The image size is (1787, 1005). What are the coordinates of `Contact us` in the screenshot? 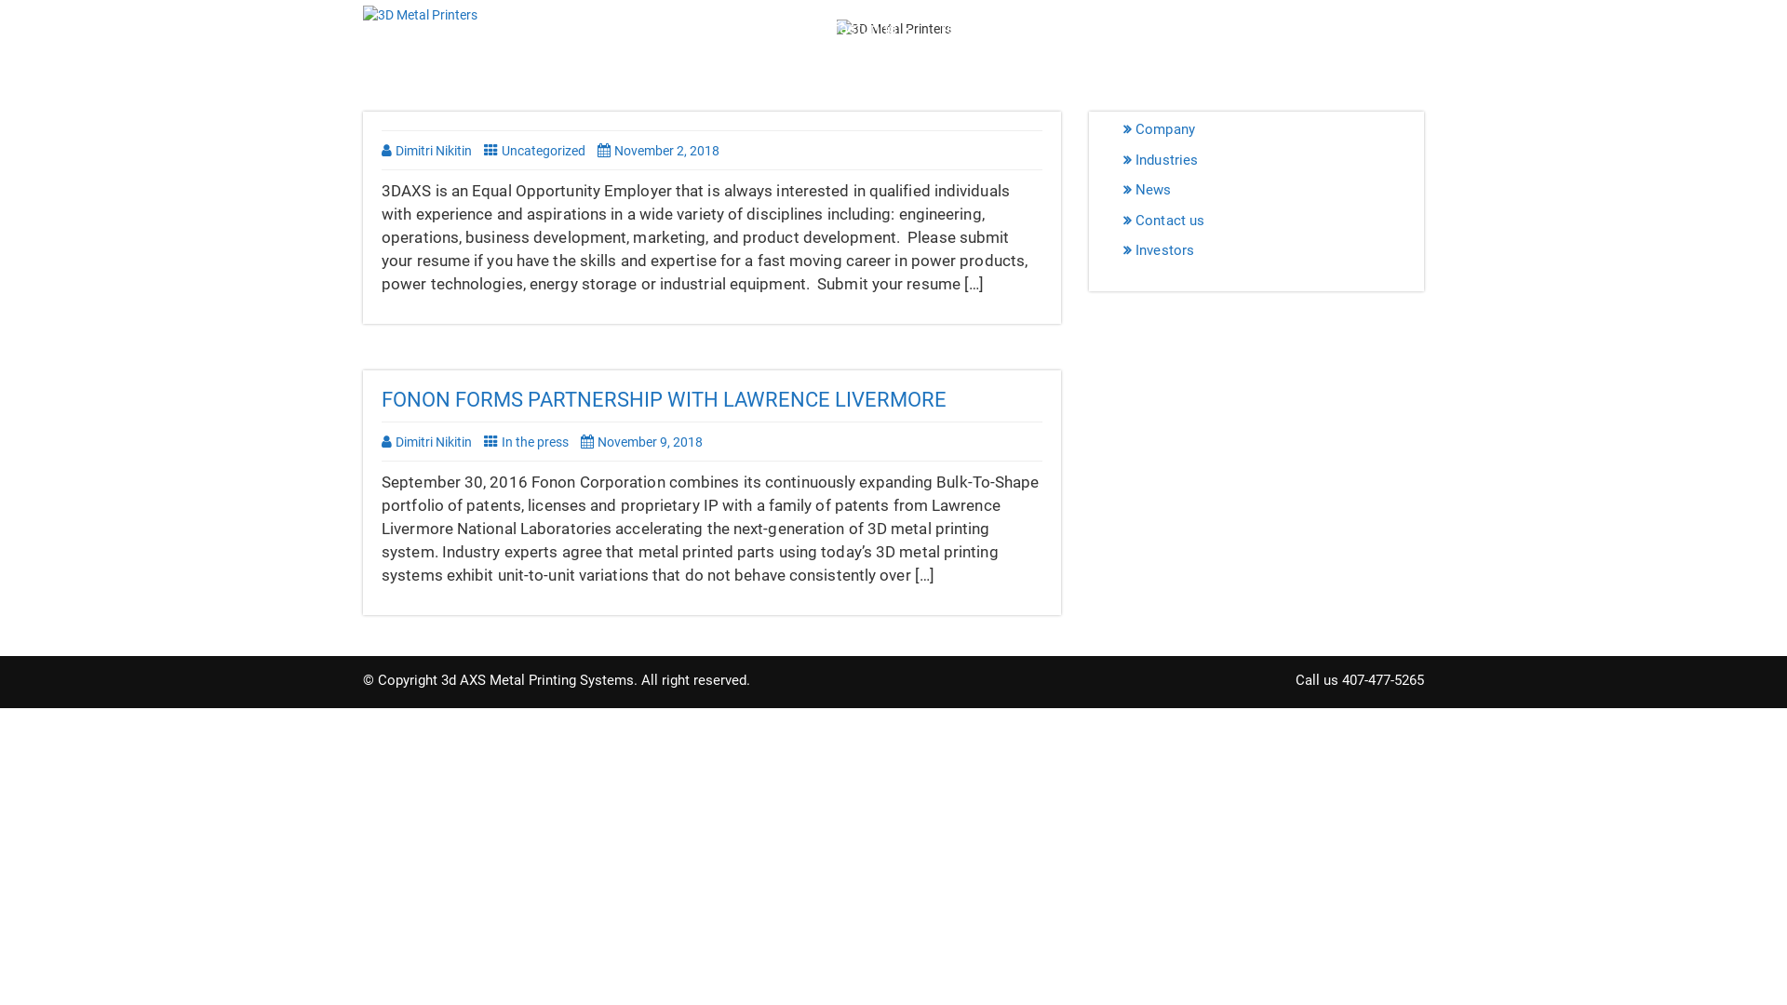 It's located at (1386, 28).